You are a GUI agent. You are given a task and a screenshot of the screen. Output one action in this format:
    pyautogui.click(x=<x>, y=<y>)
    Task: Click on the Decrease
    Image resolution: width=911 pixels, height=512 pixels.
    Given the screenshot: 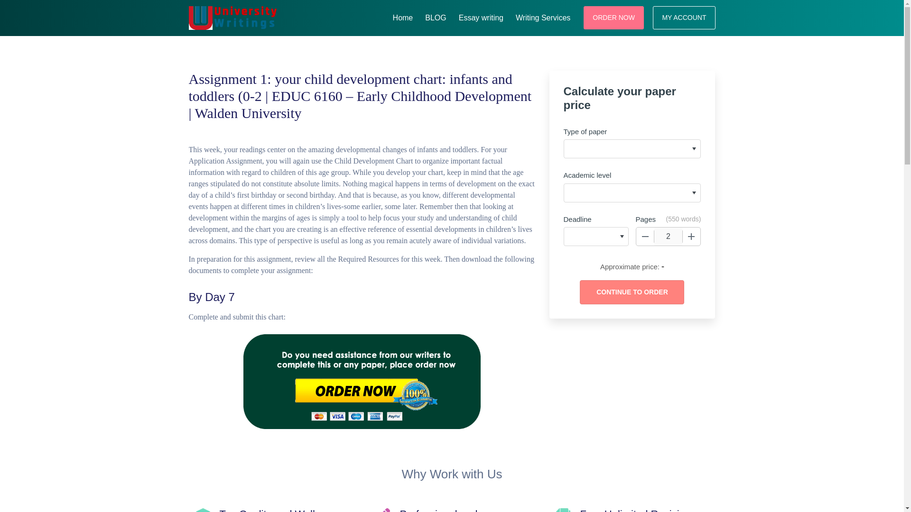 What is the action you would take?
    pyautogui.click(x=645, y=236)
    